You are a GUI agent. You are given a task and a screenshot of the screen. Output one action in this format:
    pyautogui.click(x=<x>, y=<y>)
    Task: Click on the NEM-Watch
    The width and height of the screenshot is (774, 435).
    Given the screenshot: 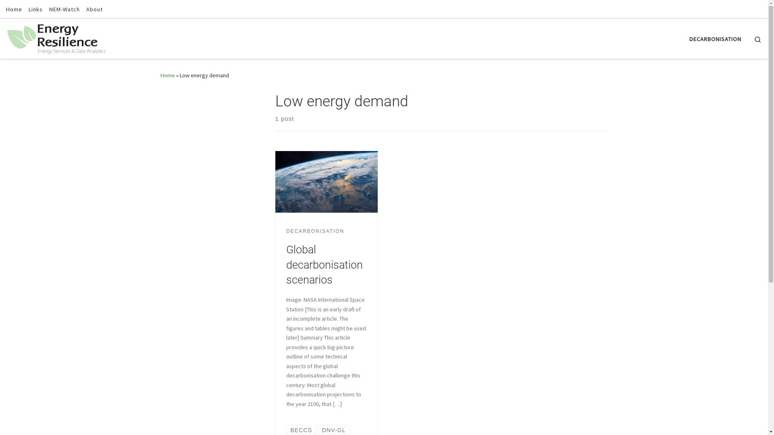 What is the action you would take?
    pyautogui.click(x=64, y=9)
    